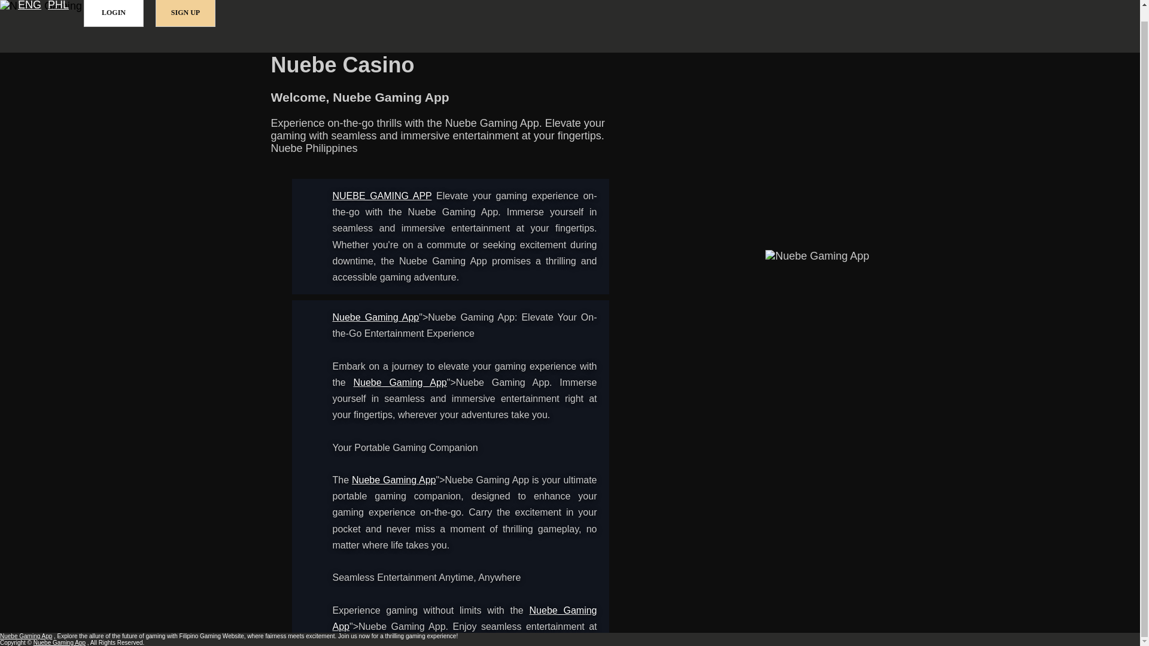  Describe the element at coordinates (382, 195) in the screenshot. I see `NUEBE GAMING APP` at that location.